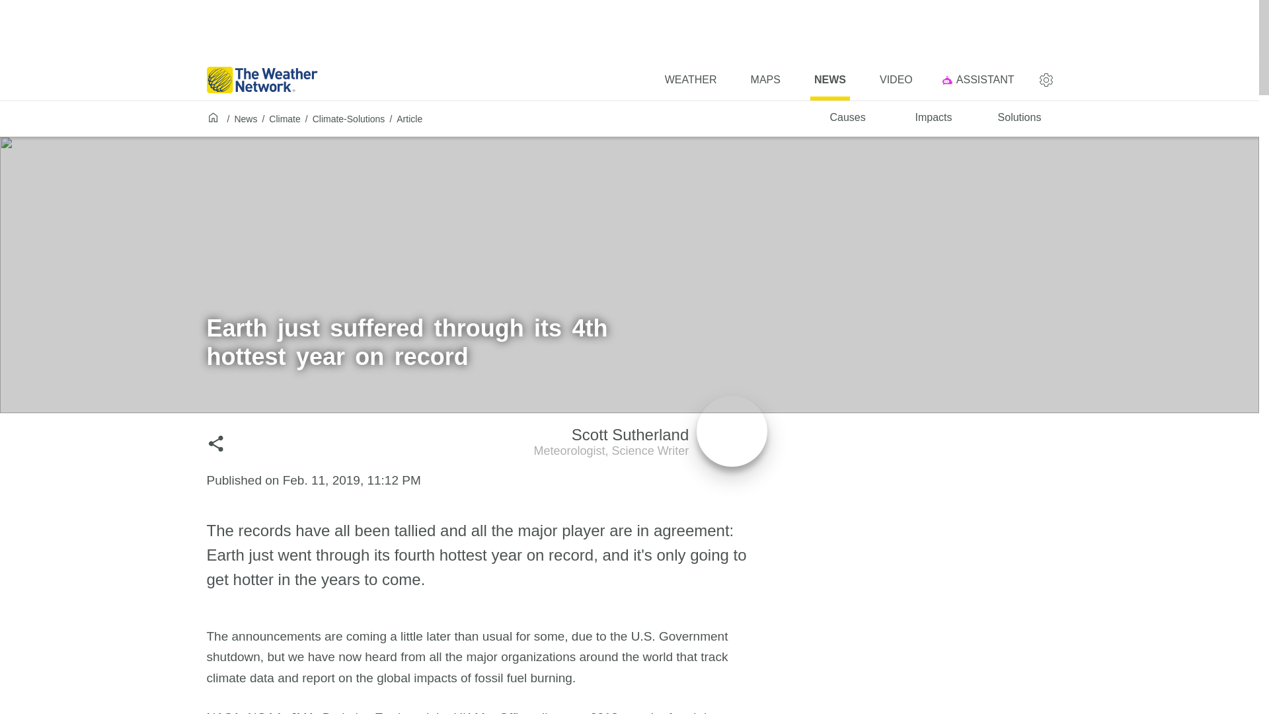 Image resolution: width=1269 pixels, height=714 pixels. Describe the element at coordinates (650, 444) in the screenshot. I see `ASSISTANT` at that location.